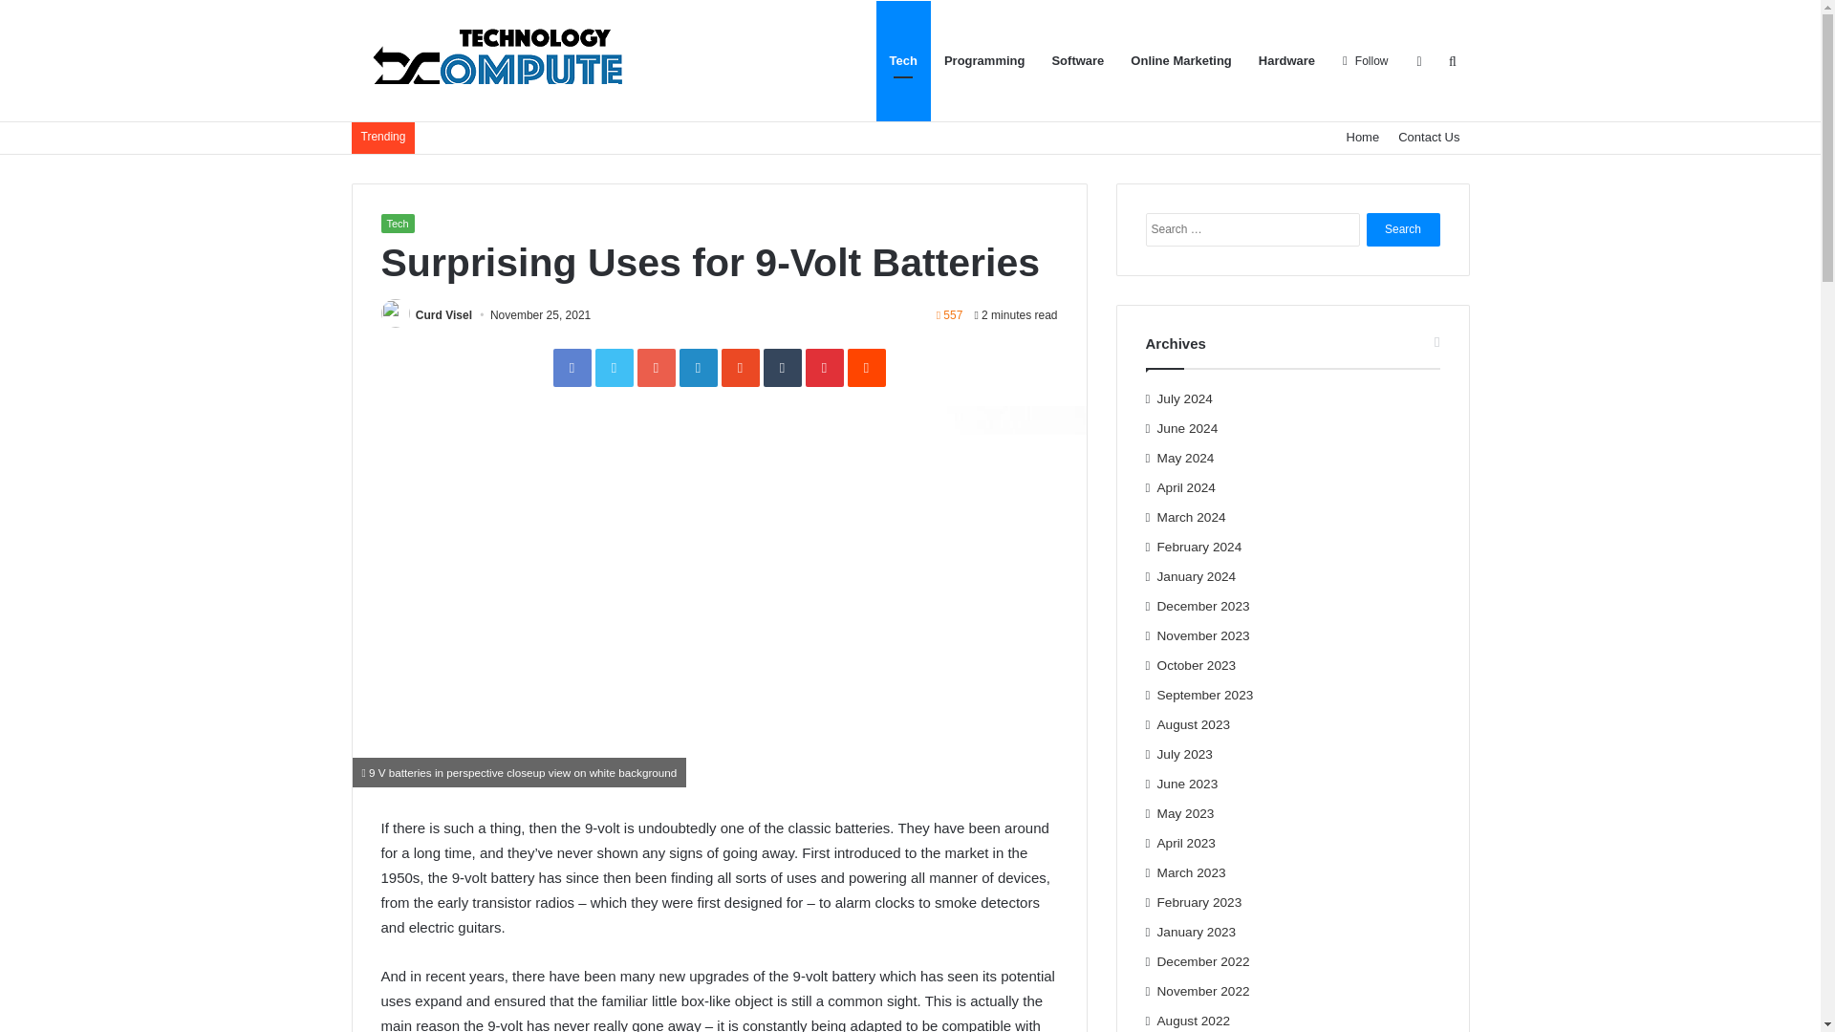 Image resolution: width=1835 pixels, height=1032 pixels. I want to click on Facebook, so click(572, 368).